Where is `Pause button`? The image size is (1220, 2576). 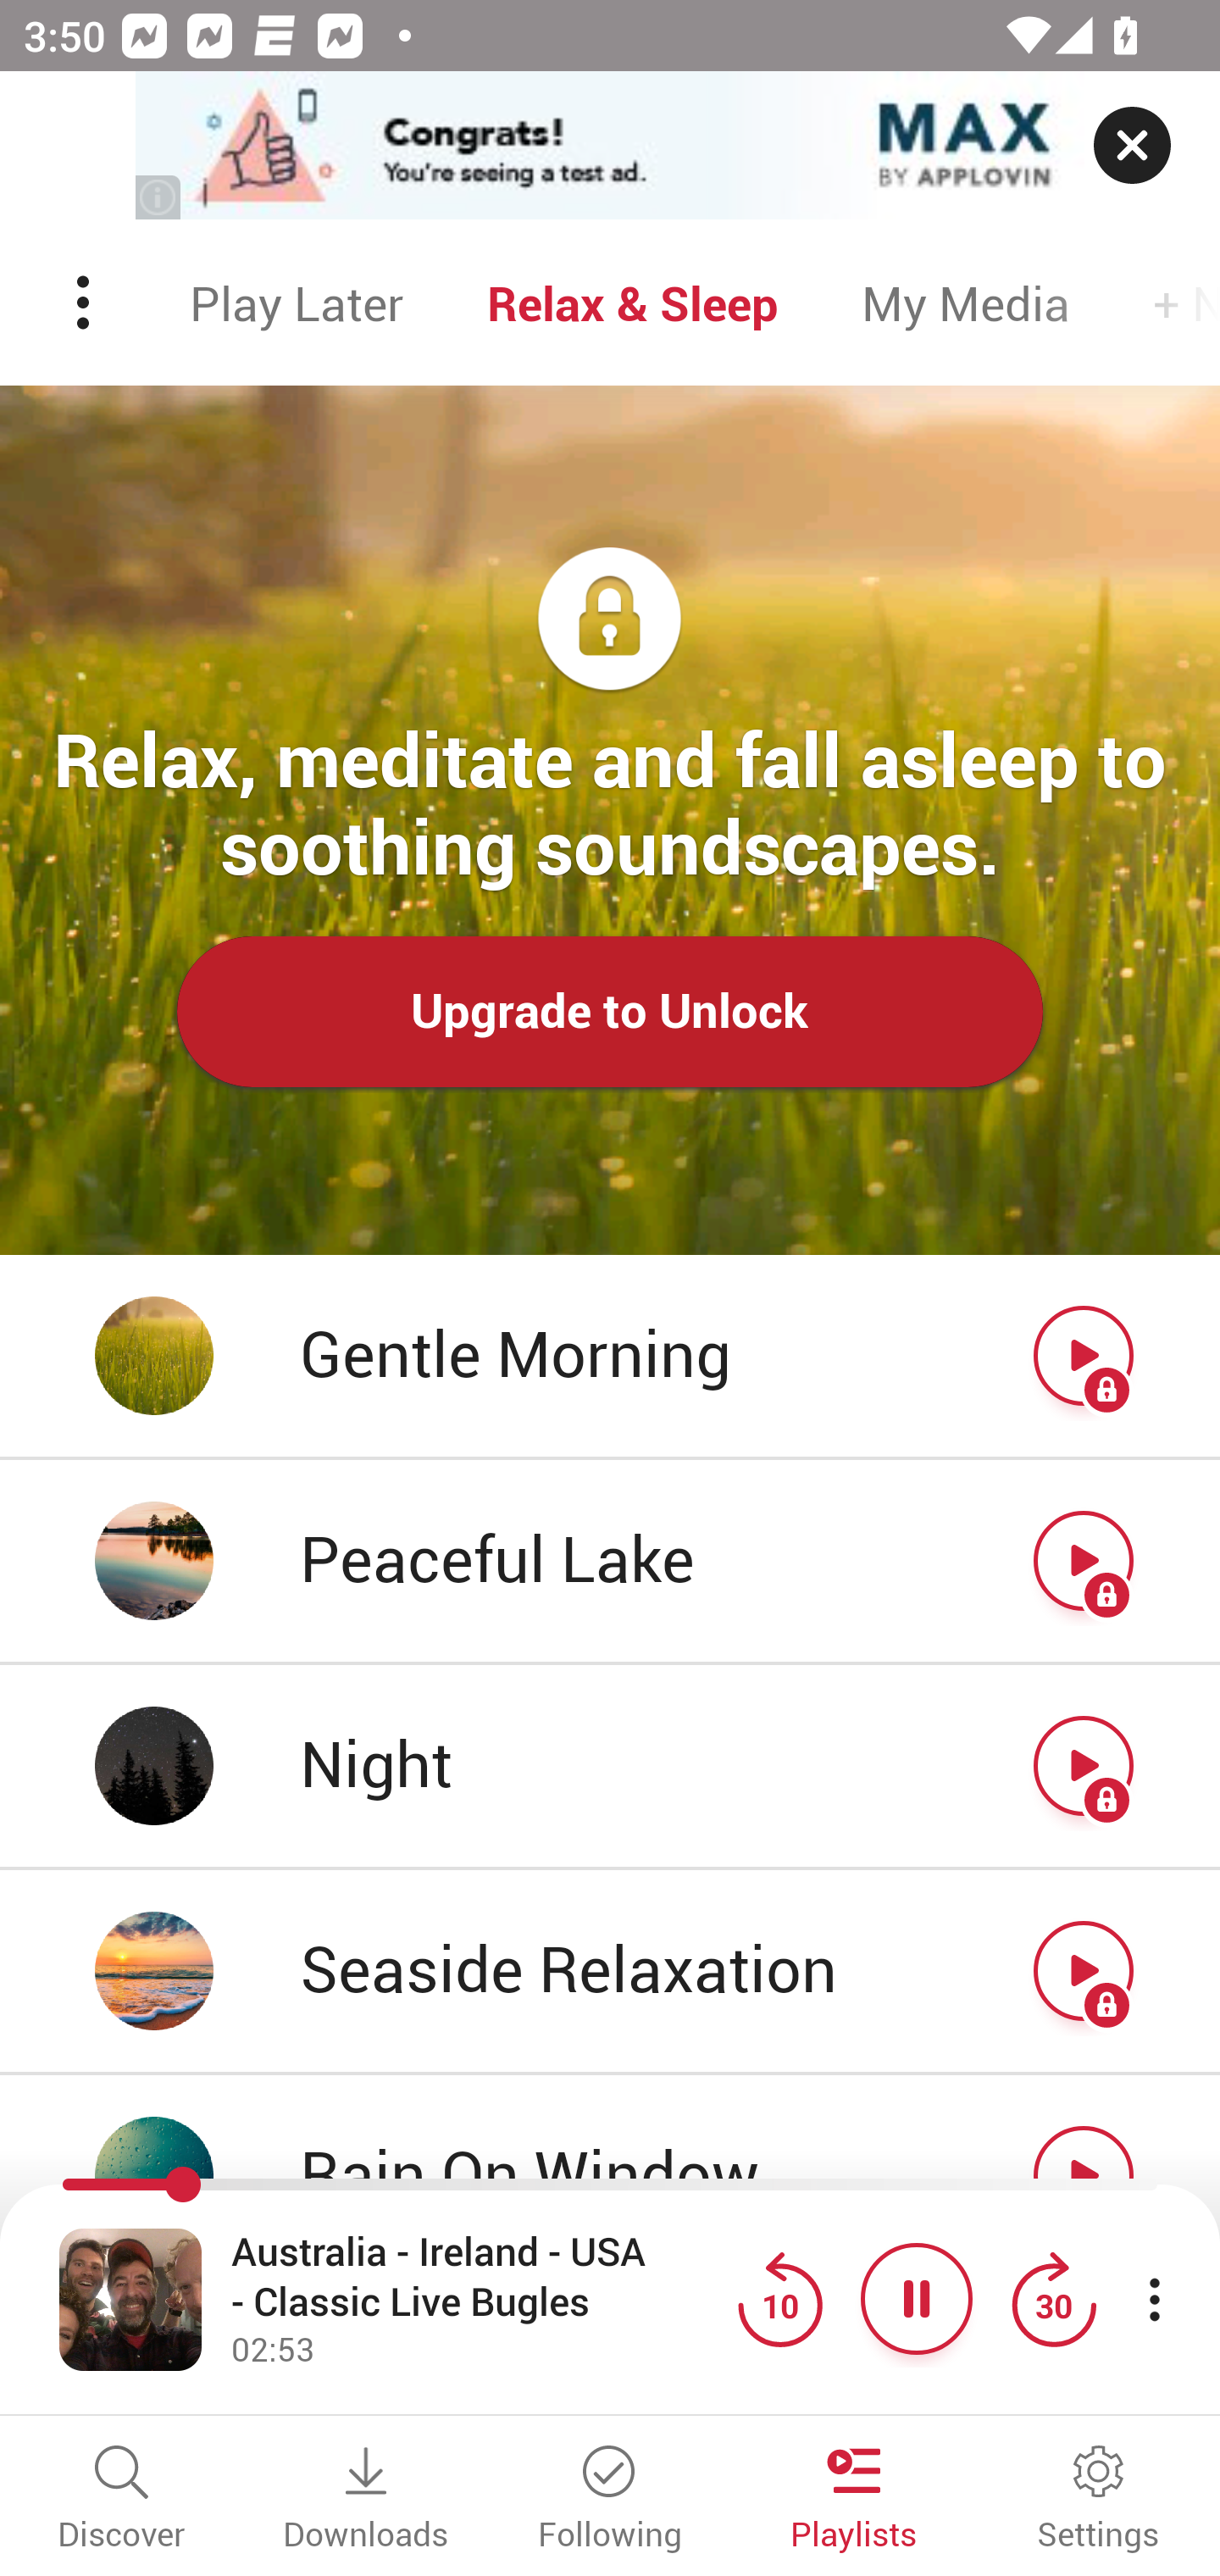
Pause button is located at coordinates (917, 2298).